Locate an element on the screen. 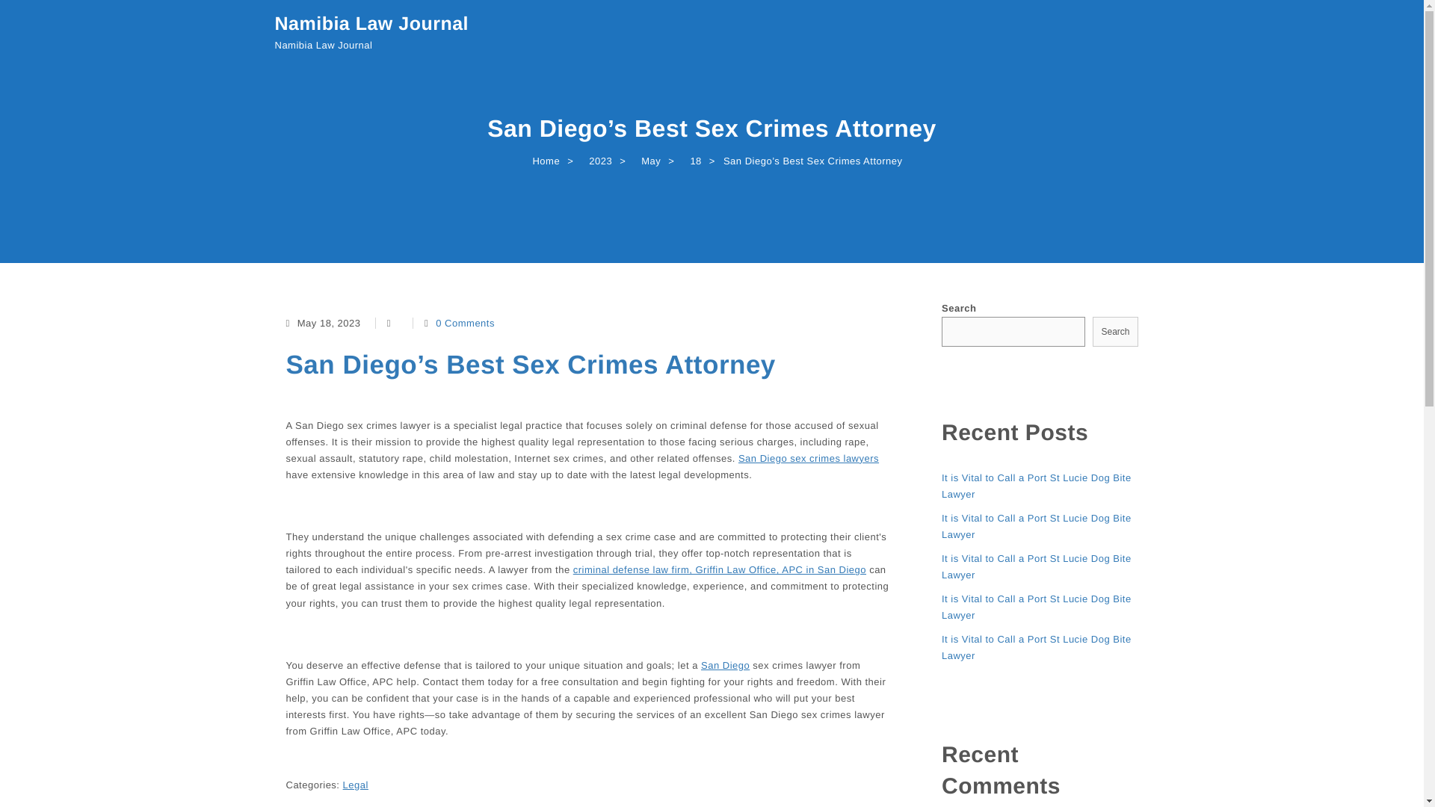 This screenshot has height=807, width=1435. It is Vital to Call a Port St Lucie Dog Bite Lawyer is located at coordinates (1039, 566).